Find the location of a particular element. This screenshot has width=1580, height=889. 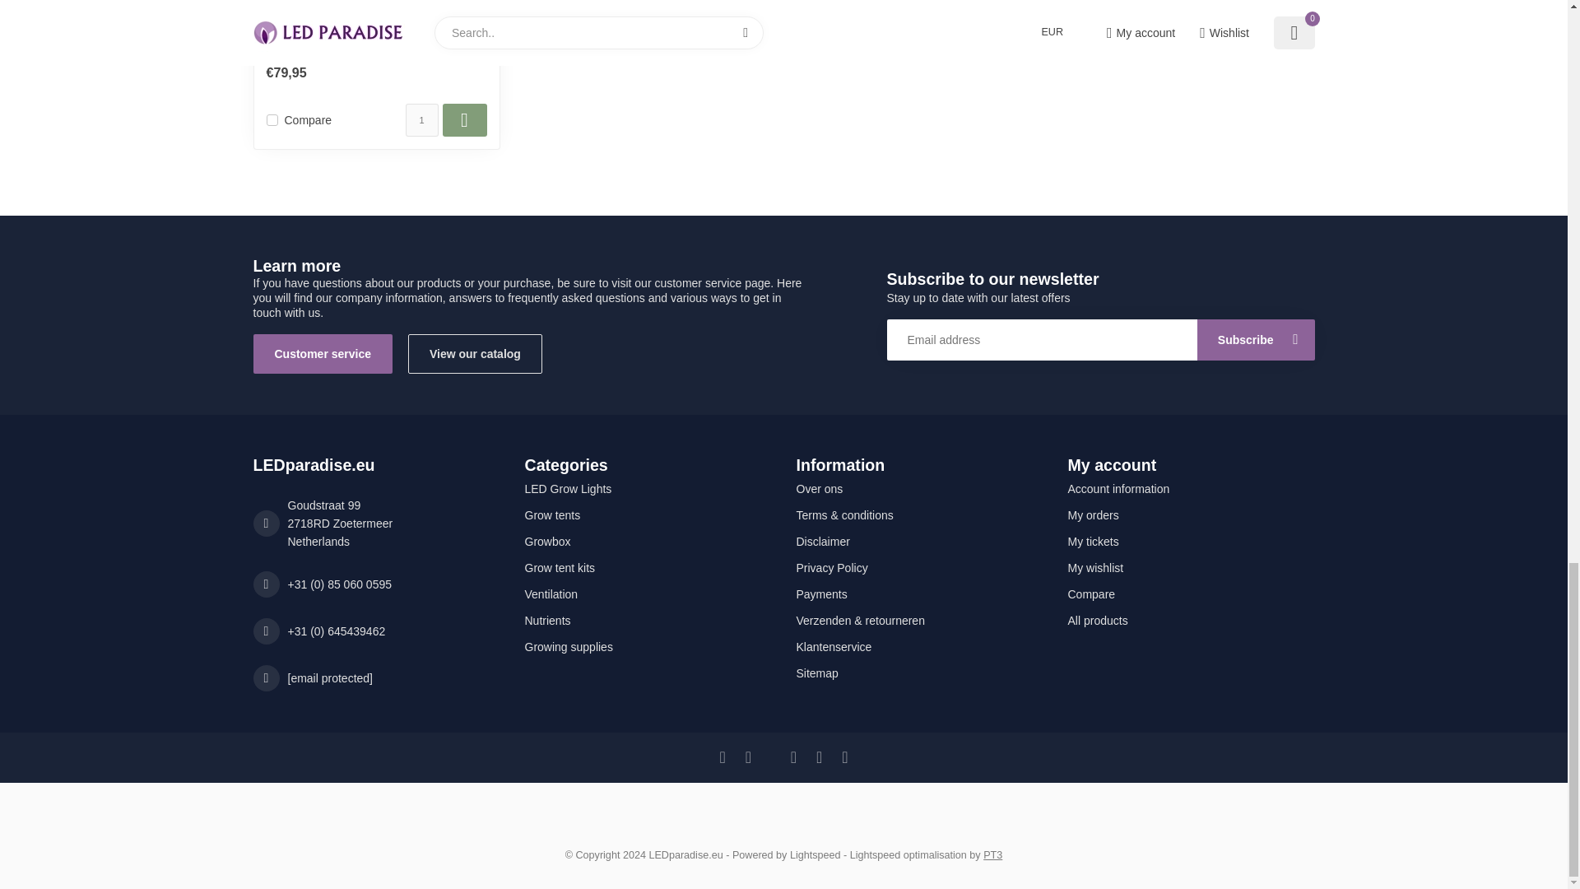

Compare is located at coordinates (1191, 594).